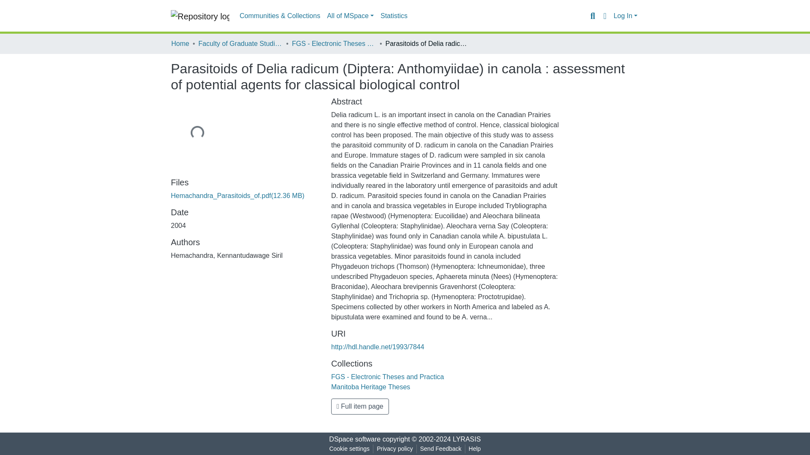 The image size is (810, 455). What do you see at coordinates (395, 449) in the screenshot?
I see `Privacy policy` at bounding box center [395, 449].